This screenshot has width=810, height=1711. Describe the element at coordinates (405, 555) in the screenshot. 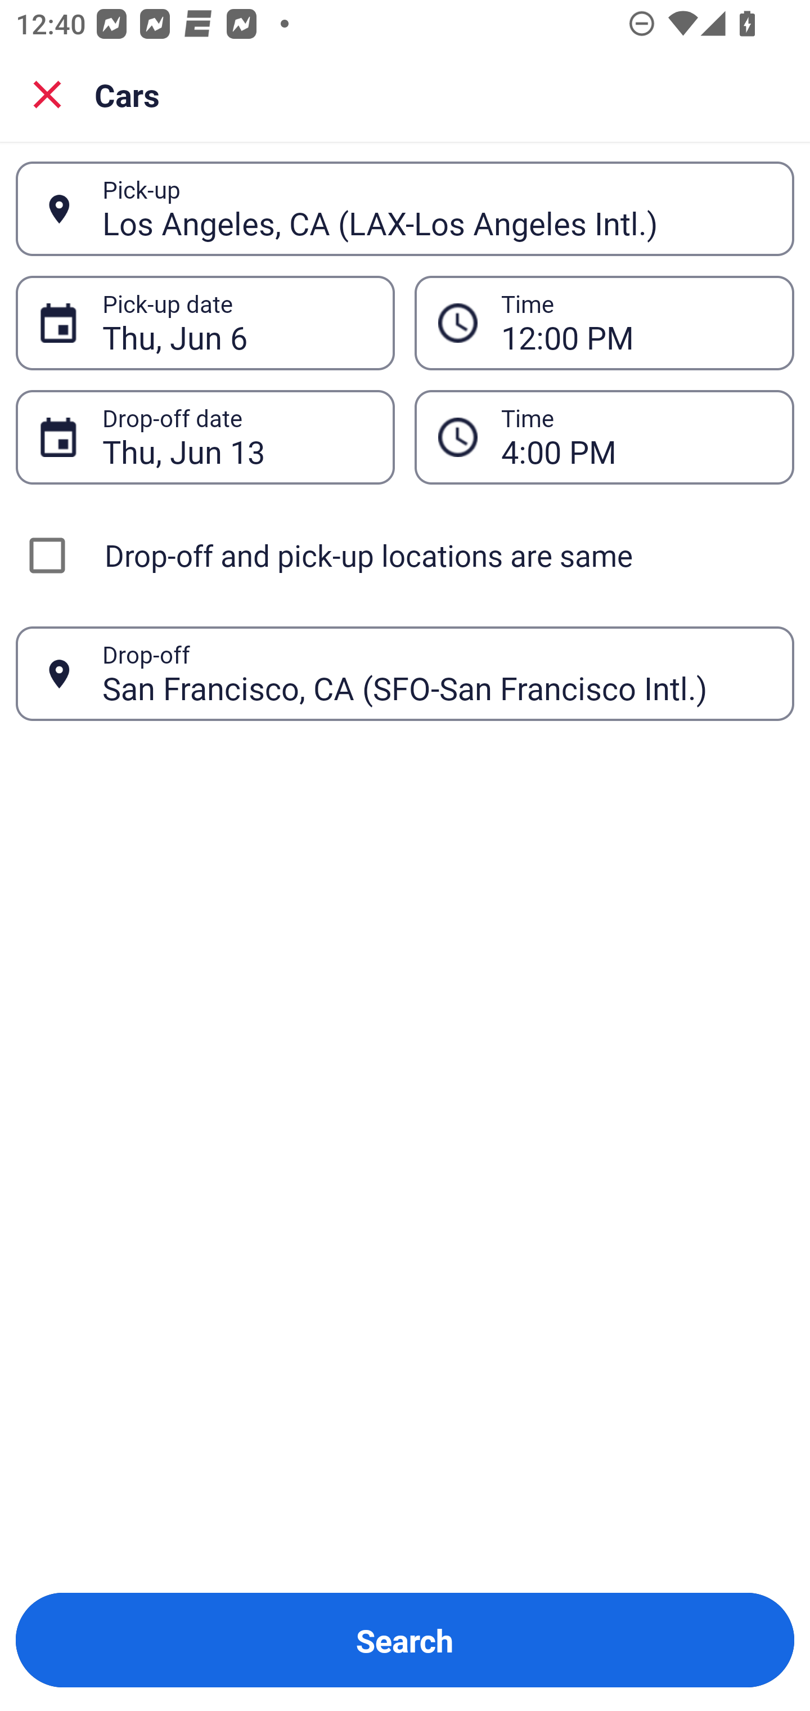

I see `Drop-off and pick-up locations are same` at that location.